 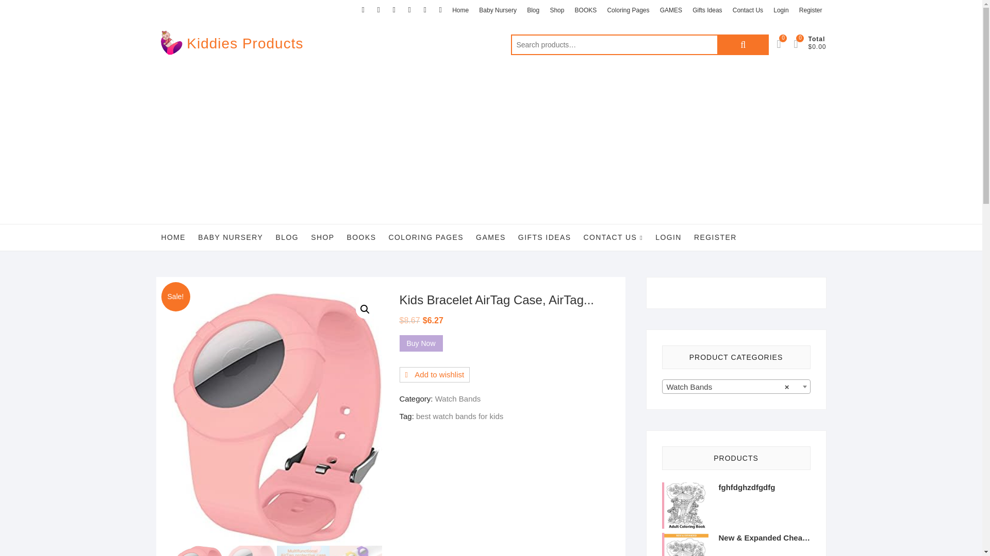 I want to click on Shop, so click(x=557, y=10).